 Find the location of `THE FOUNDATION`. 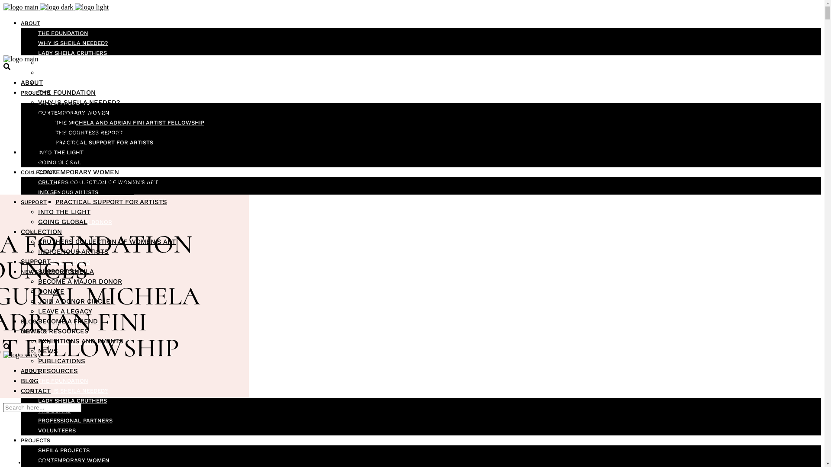

THE FOUNDATION is located at coordinates (63, 33).